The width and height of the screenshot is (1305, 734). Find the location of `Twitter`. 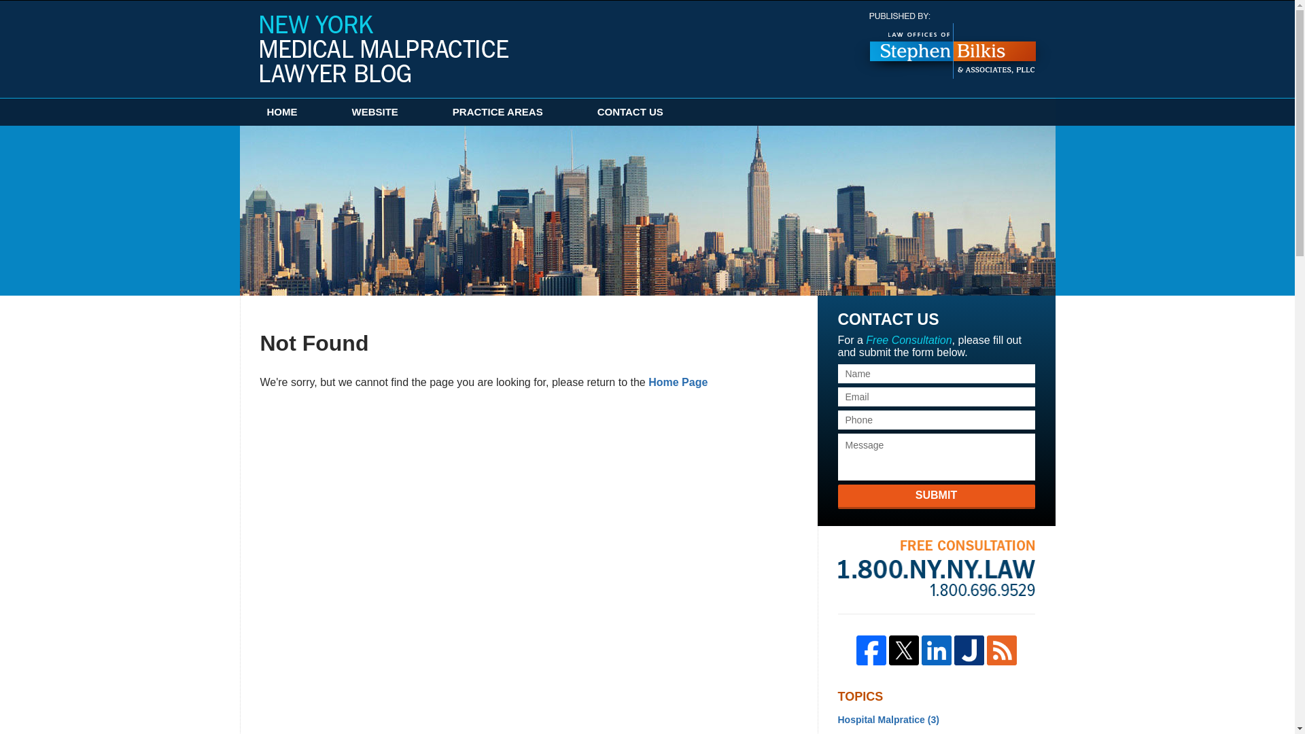

Twitter is located at coordinates (903, 650).